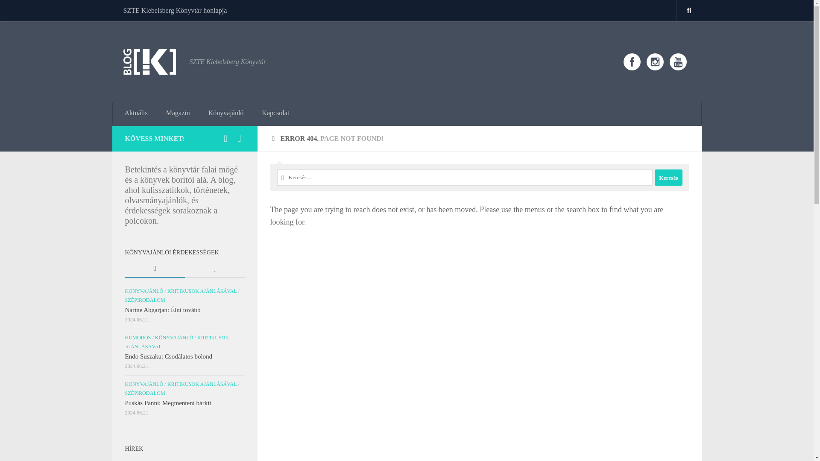  Describe the element at coordinates (33, 12) in the screenshot. I see `Skip to content` at that location.